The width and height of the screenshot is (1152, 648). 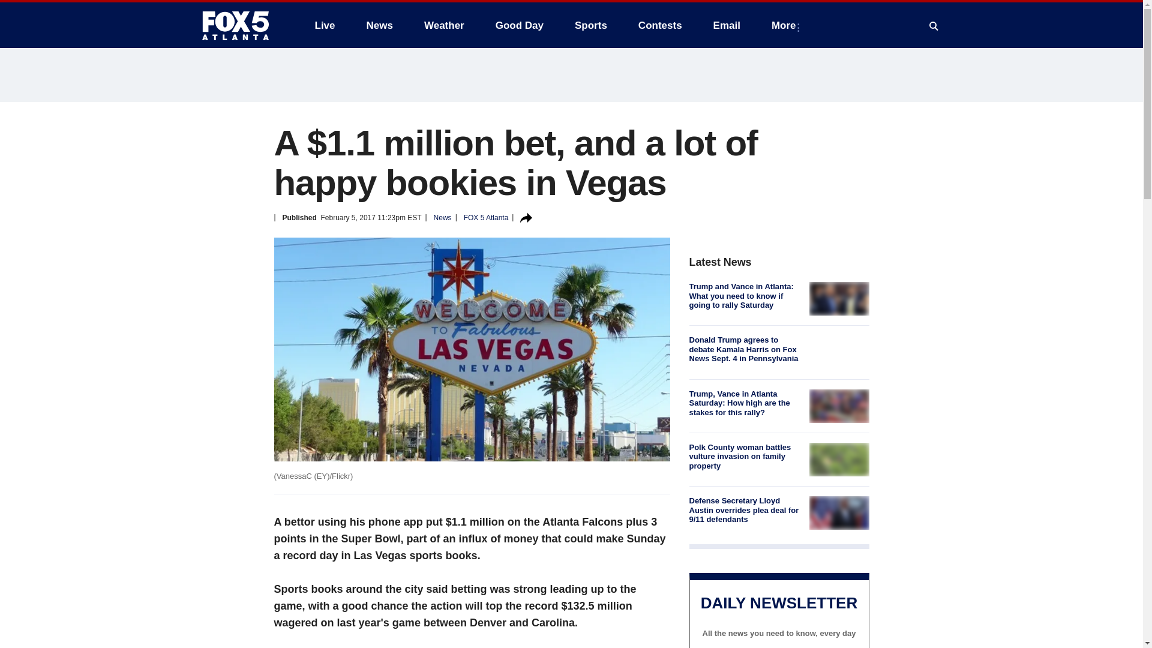 What do you see at coordinates (786, 25) in the screenshot?
I see `More` at bounding box center [786, 25].